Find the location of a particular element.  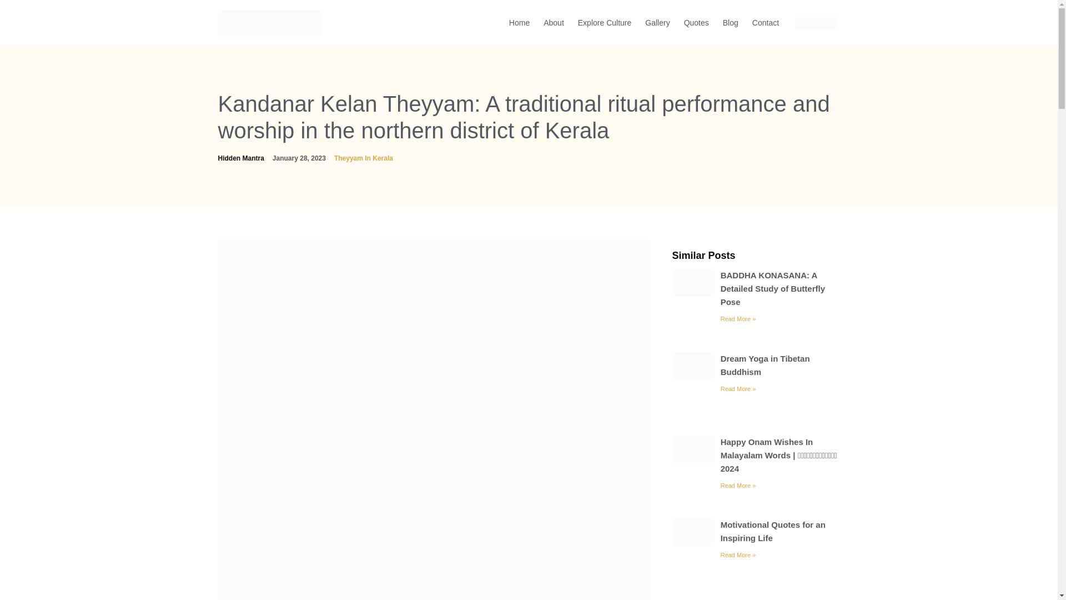

Quotes is located at coordinates (696, 22).